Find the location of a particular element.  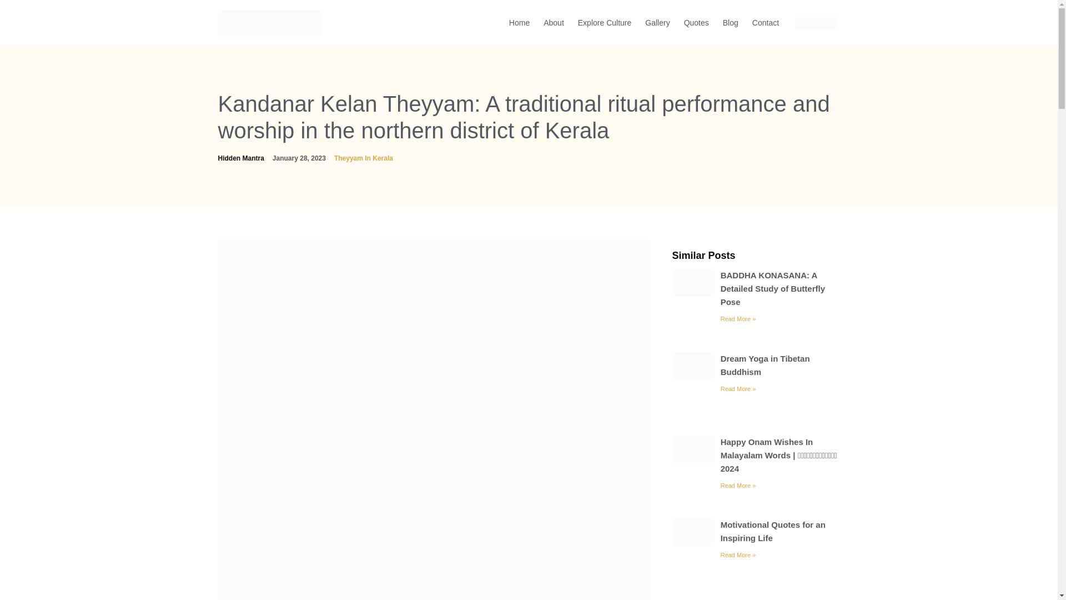

Quotes is located at coordinates (696, 22).